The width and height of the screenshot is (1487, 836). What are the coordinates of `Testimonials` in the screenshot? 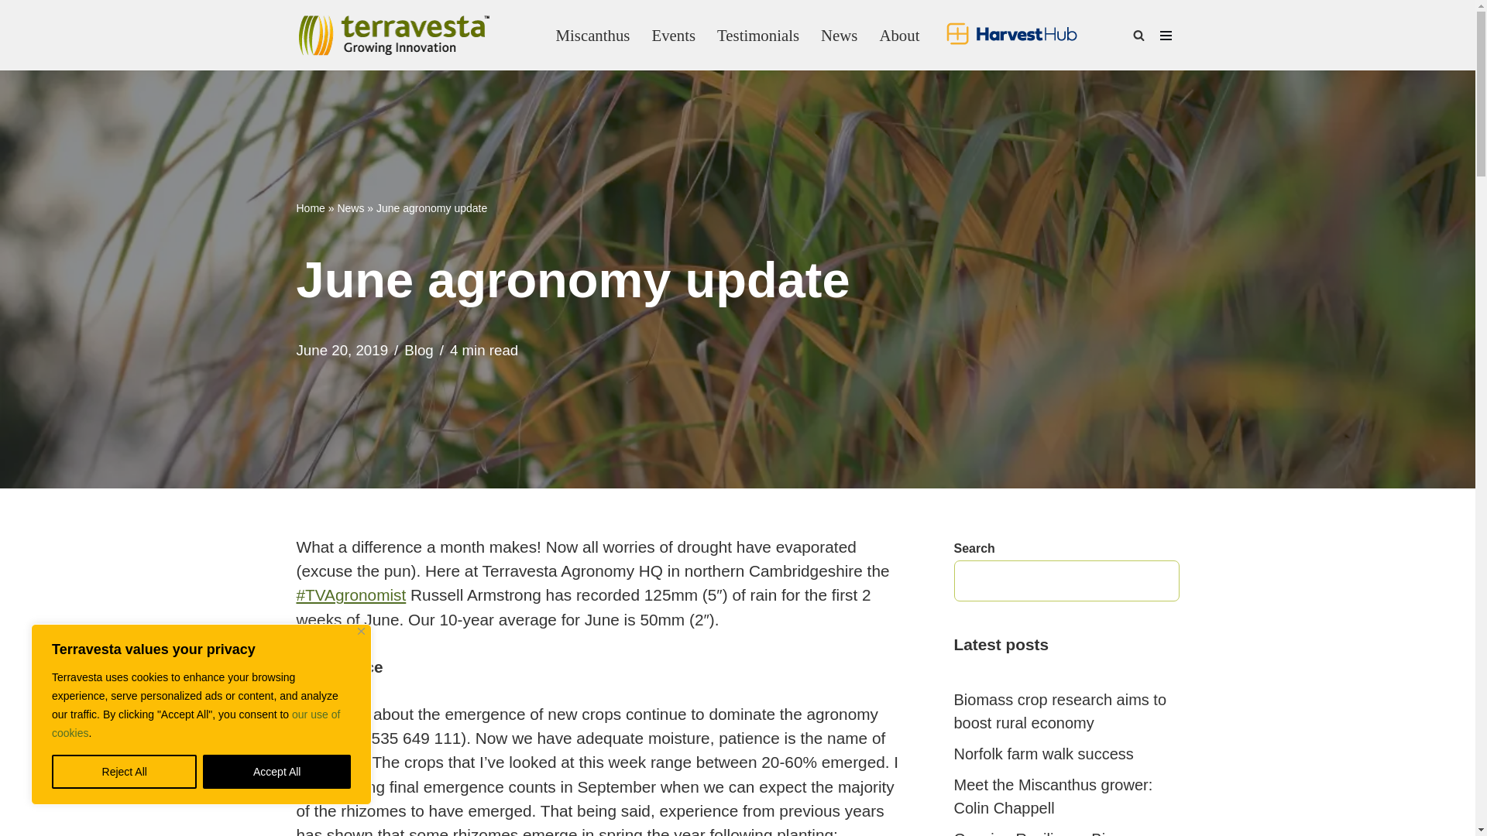 It's located at (757, 34).